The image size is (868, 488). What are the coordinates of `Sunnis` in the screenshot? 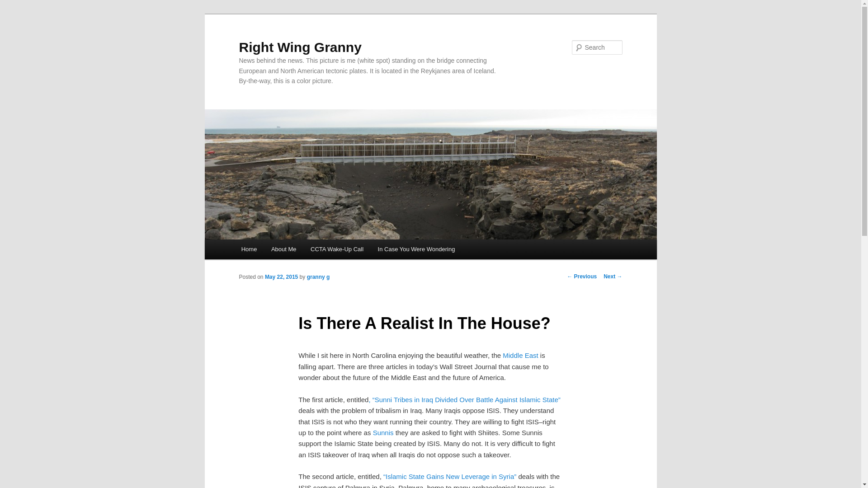 It's located at (383, 432).